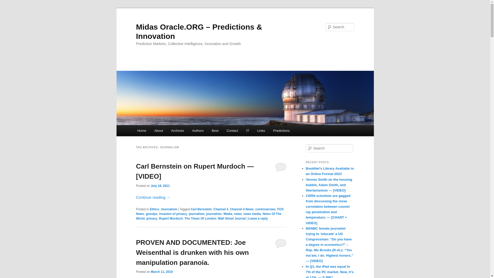 The width and height of the screenshot is (494, 278). Describe the element at coordinates (201, 209) in the screenshot. I see `Carl Bernstein` at that location.